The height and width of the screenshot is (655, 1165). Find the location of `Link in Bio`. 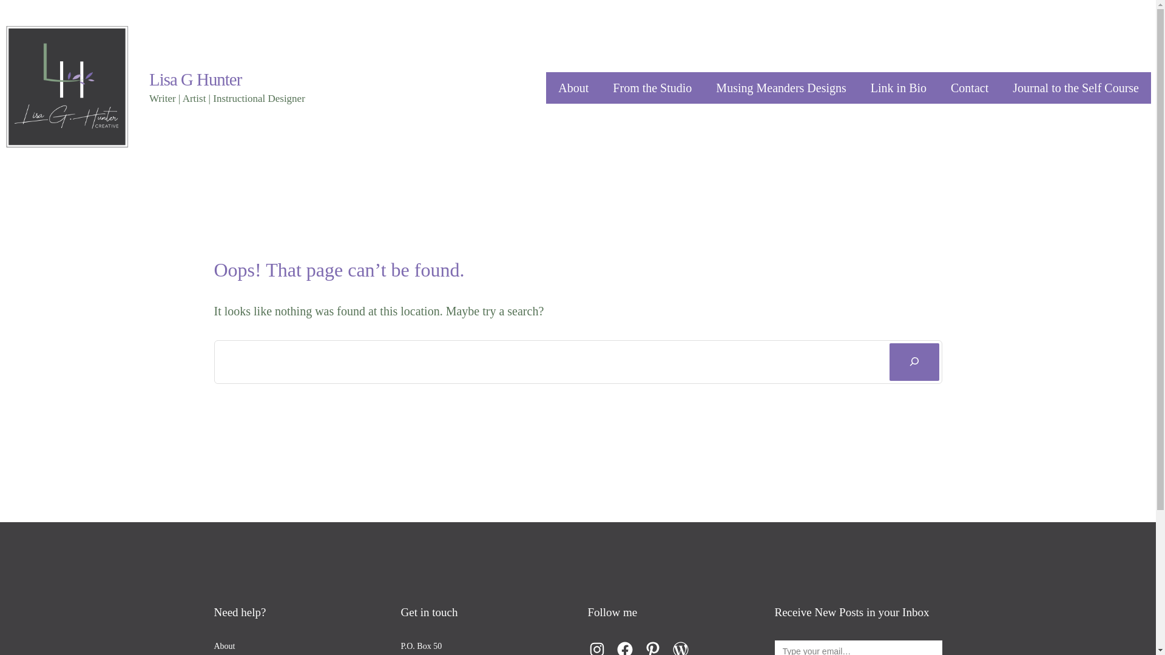

Link in Bio is located at coordinates (899, 88).